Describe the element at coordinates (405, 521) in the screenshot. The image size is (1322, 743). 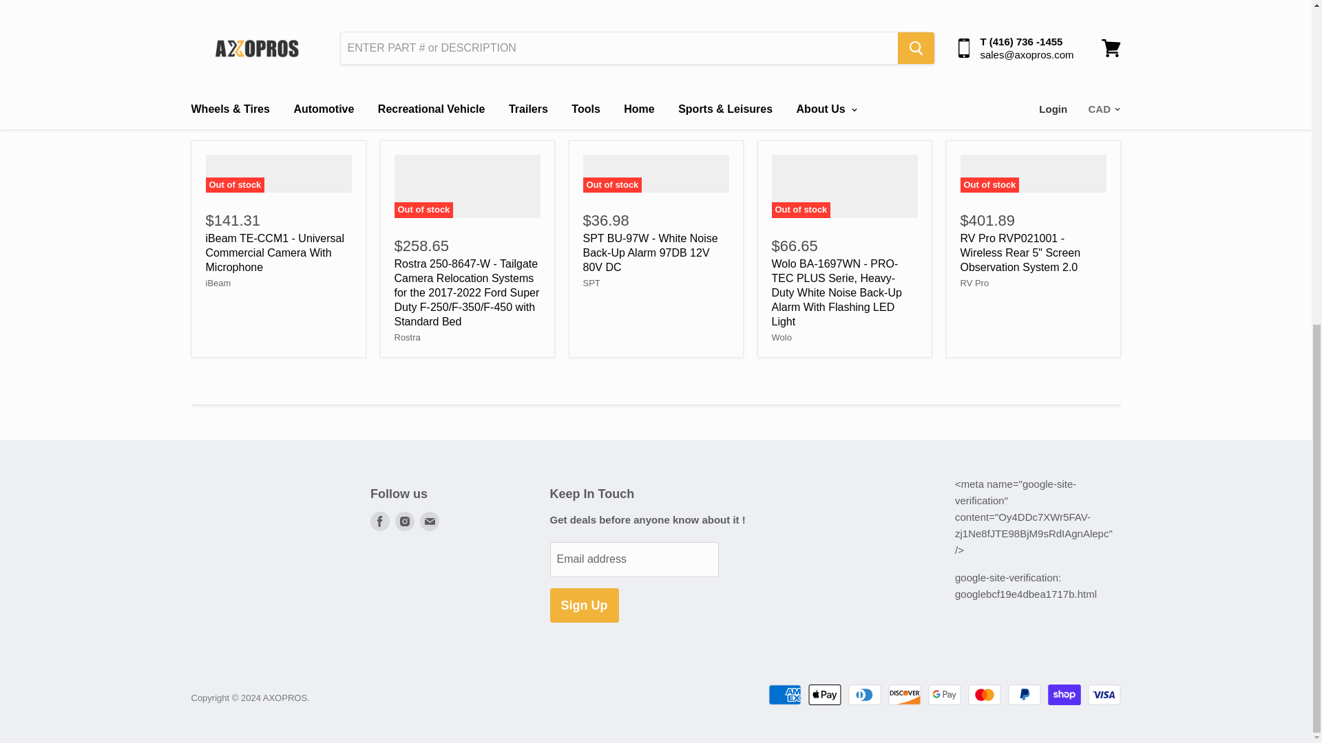
I see `Instagram` at that location.